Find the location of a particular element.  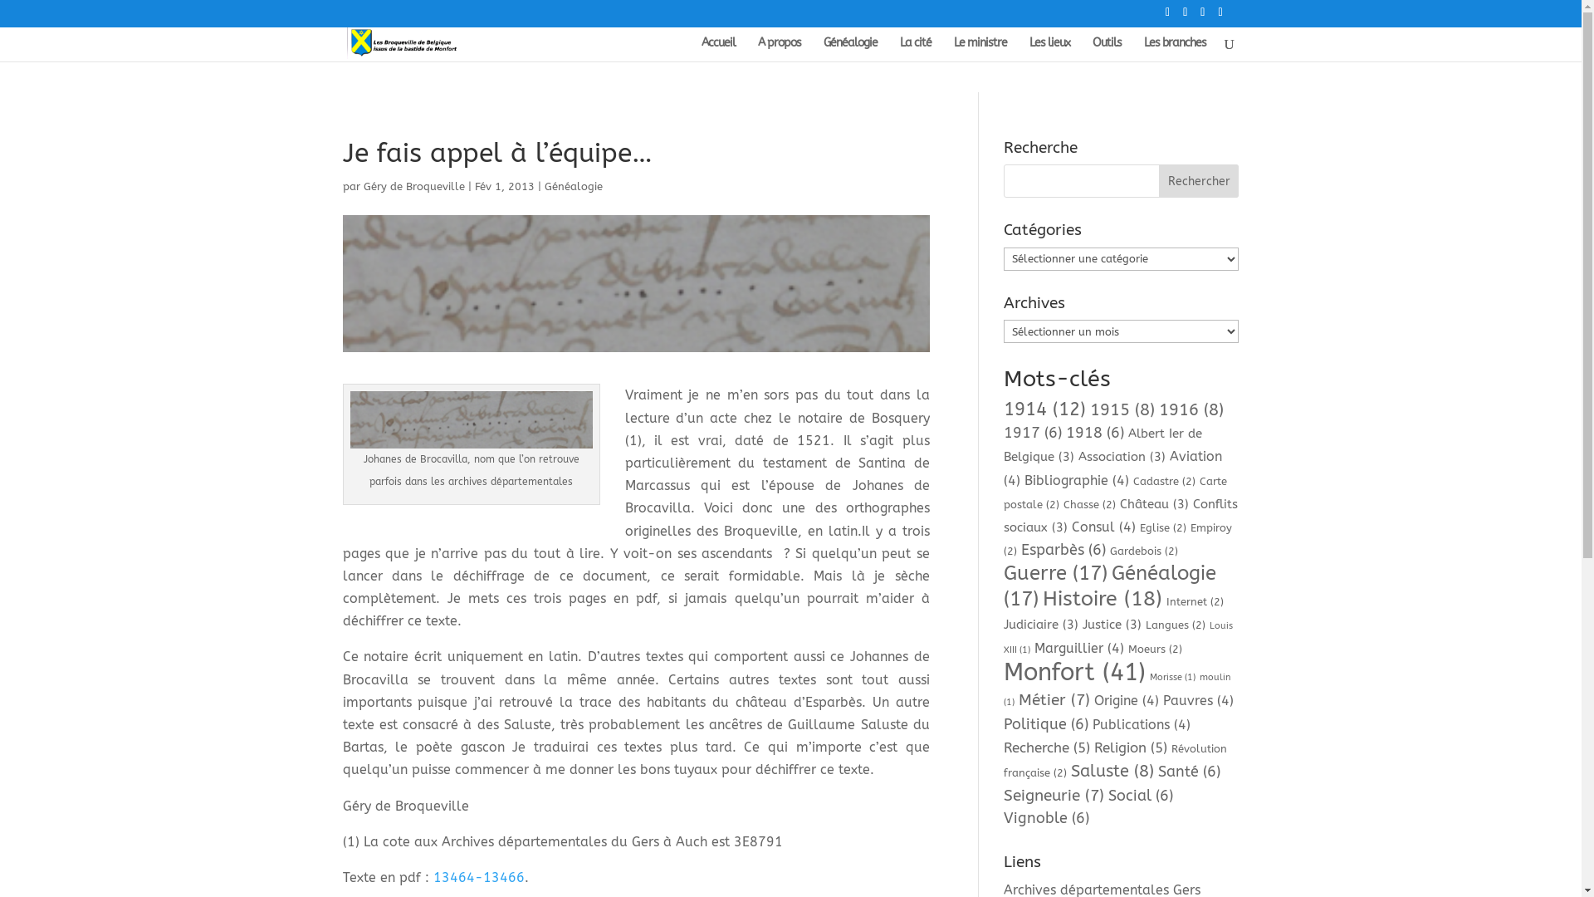

1914 (12) is located at coordinates (1044, 409).